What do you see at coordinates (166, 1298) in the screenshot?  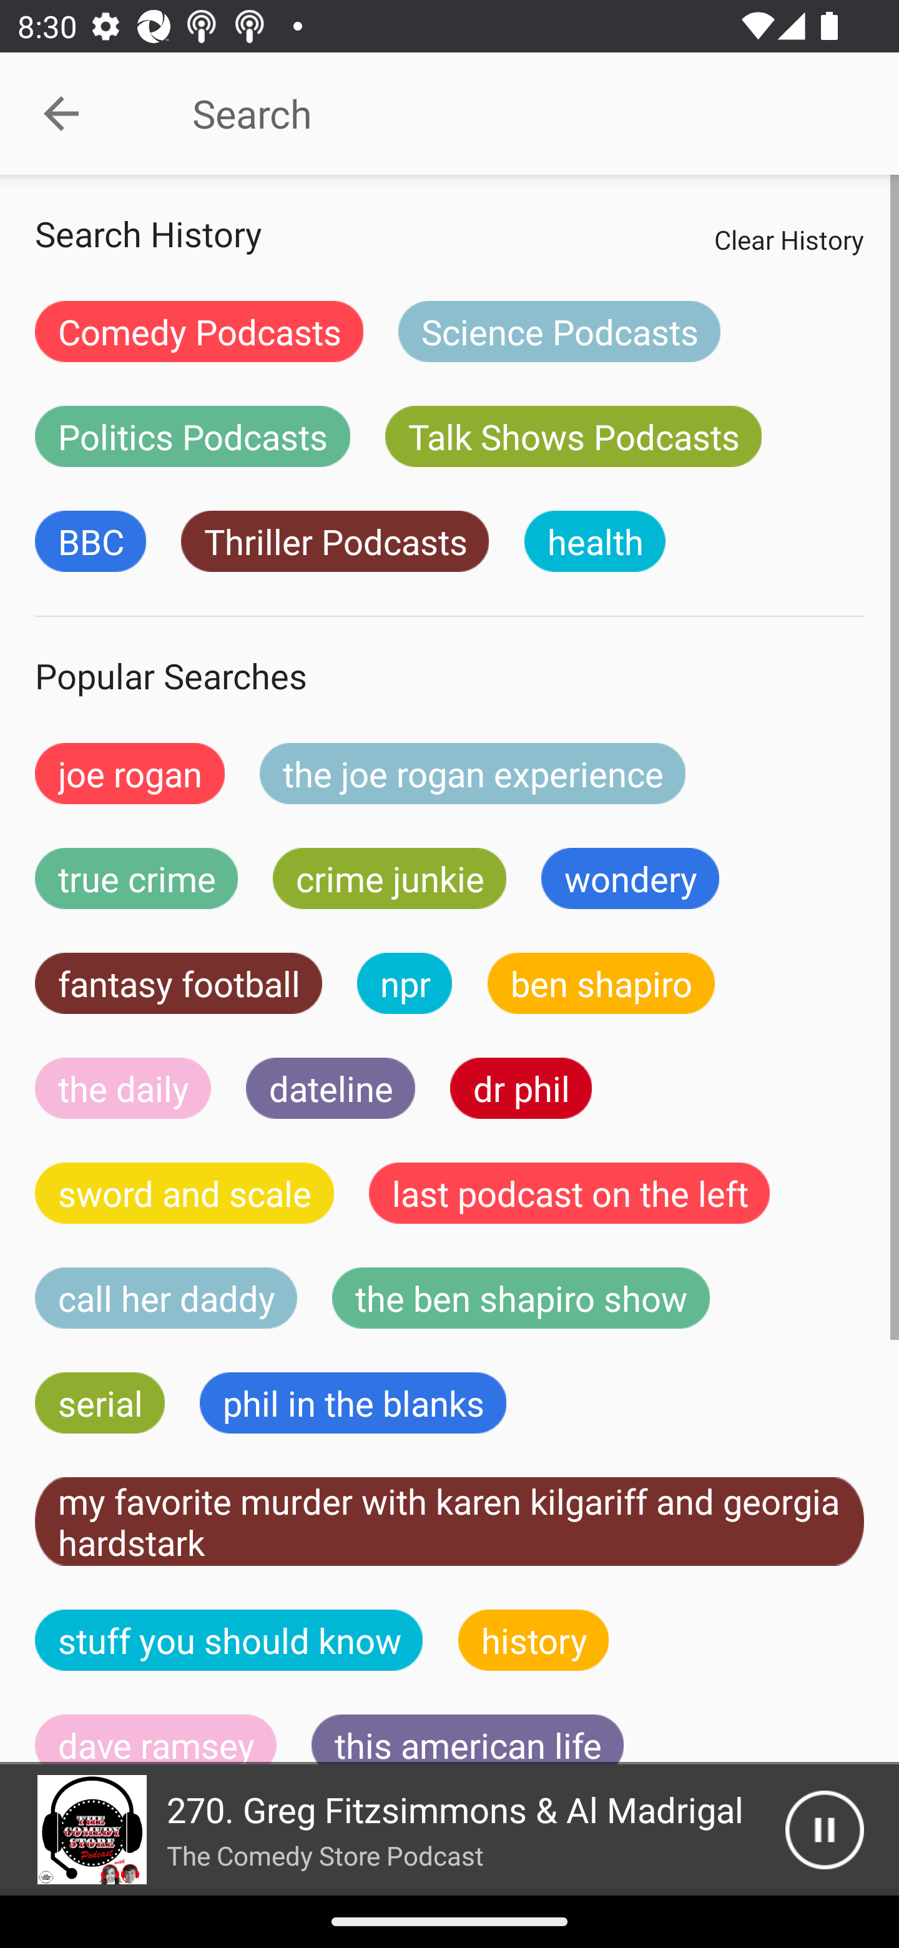 I see `call her daddy` at bounding box center [166, 1298].